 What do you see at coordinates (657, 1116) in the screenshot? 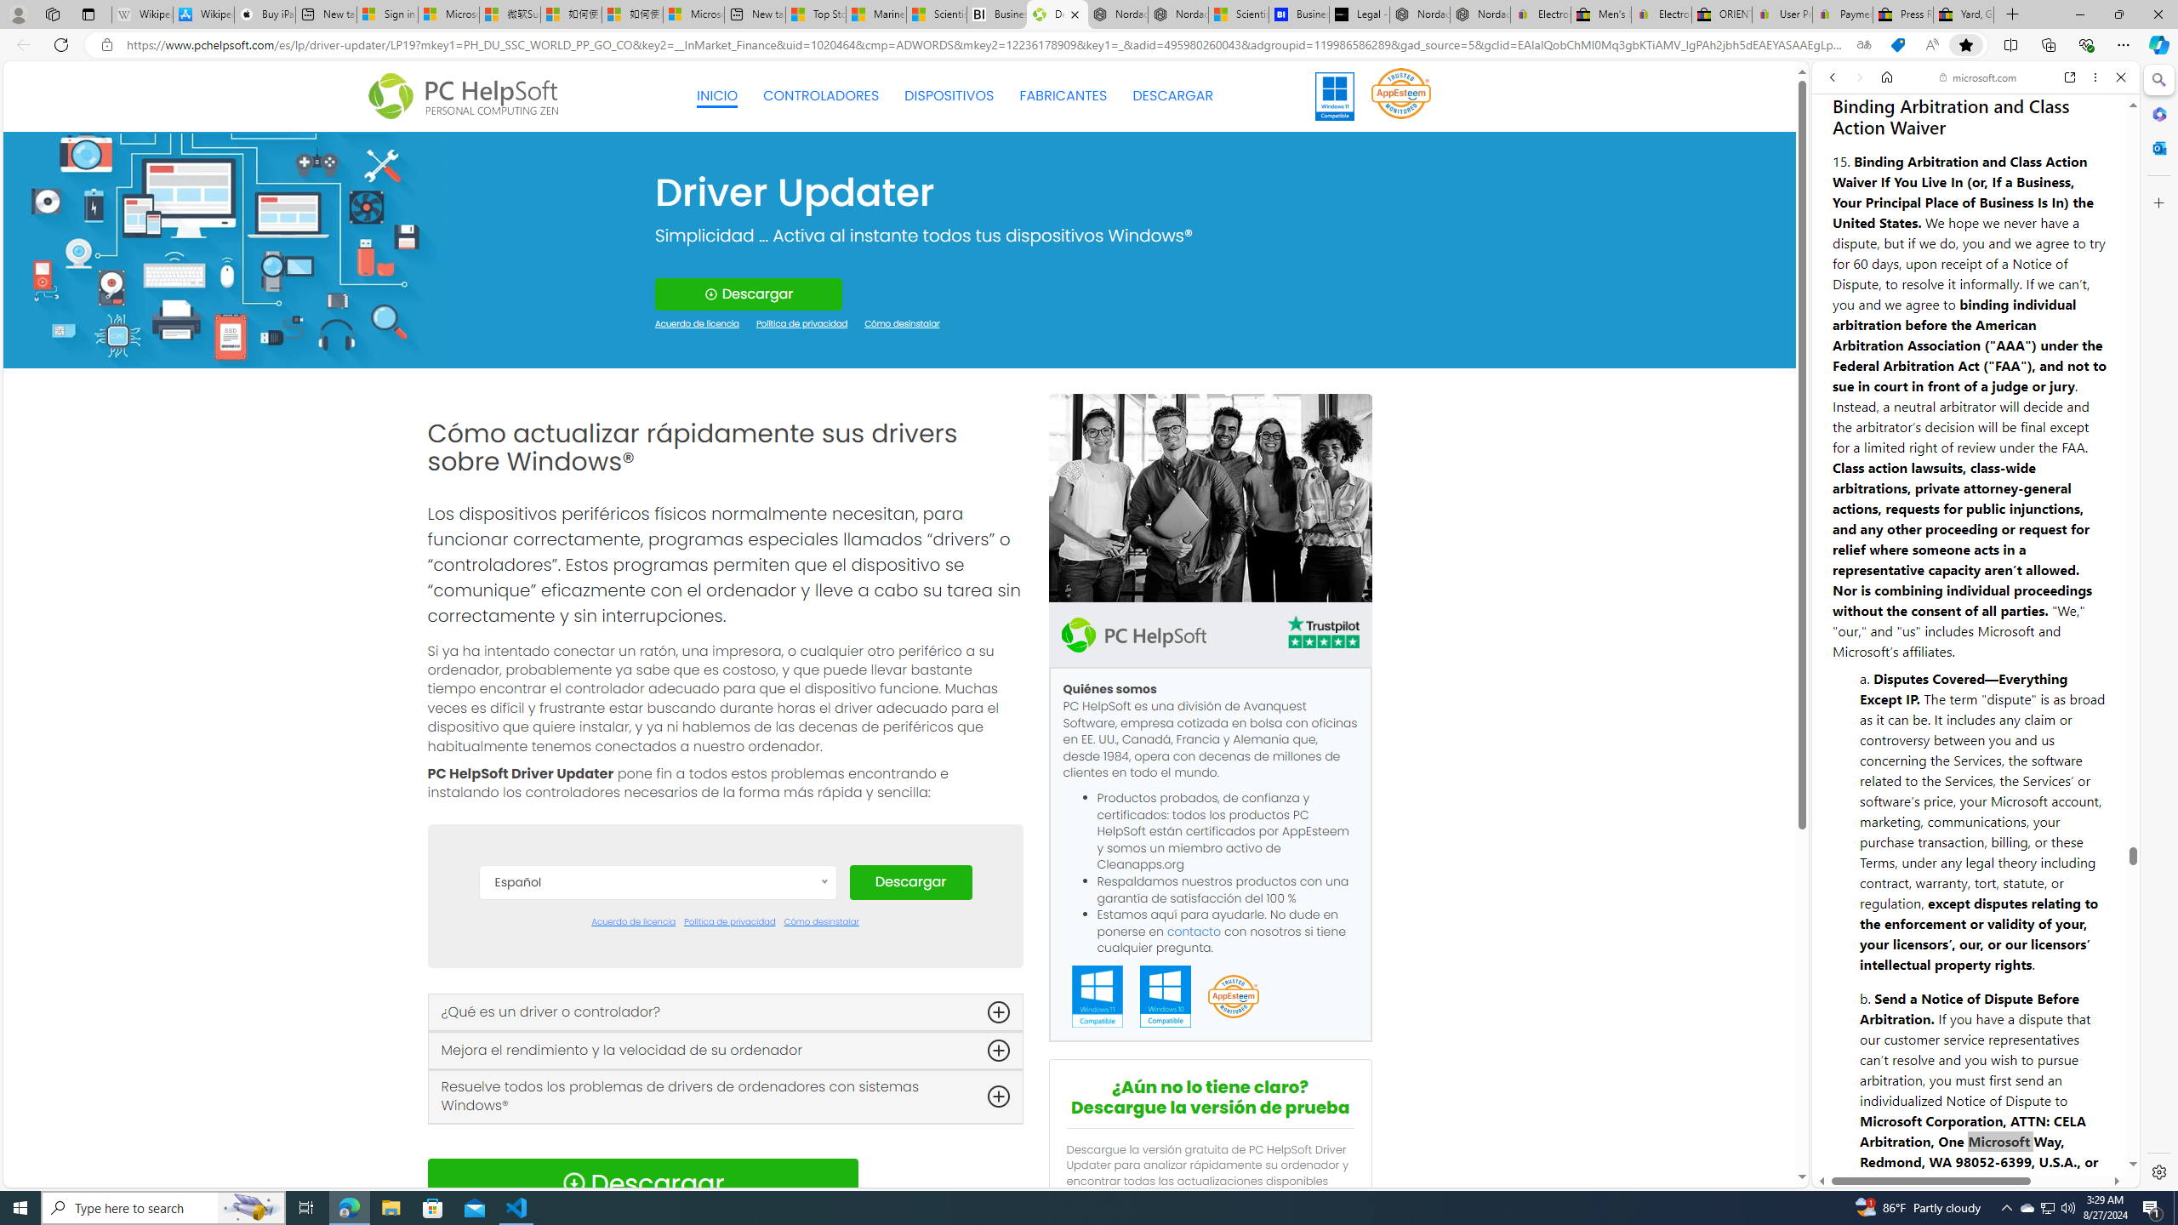
I see `Italiano` at bounding box center [657, 1116].